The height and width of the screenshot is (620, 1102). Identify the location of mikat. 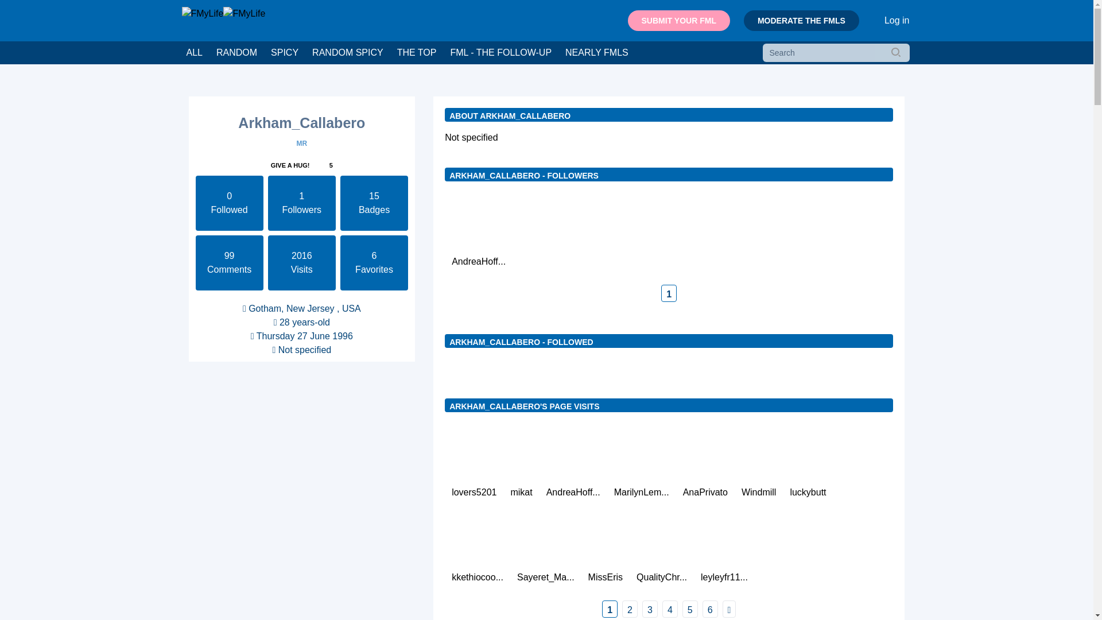
(521, 464).